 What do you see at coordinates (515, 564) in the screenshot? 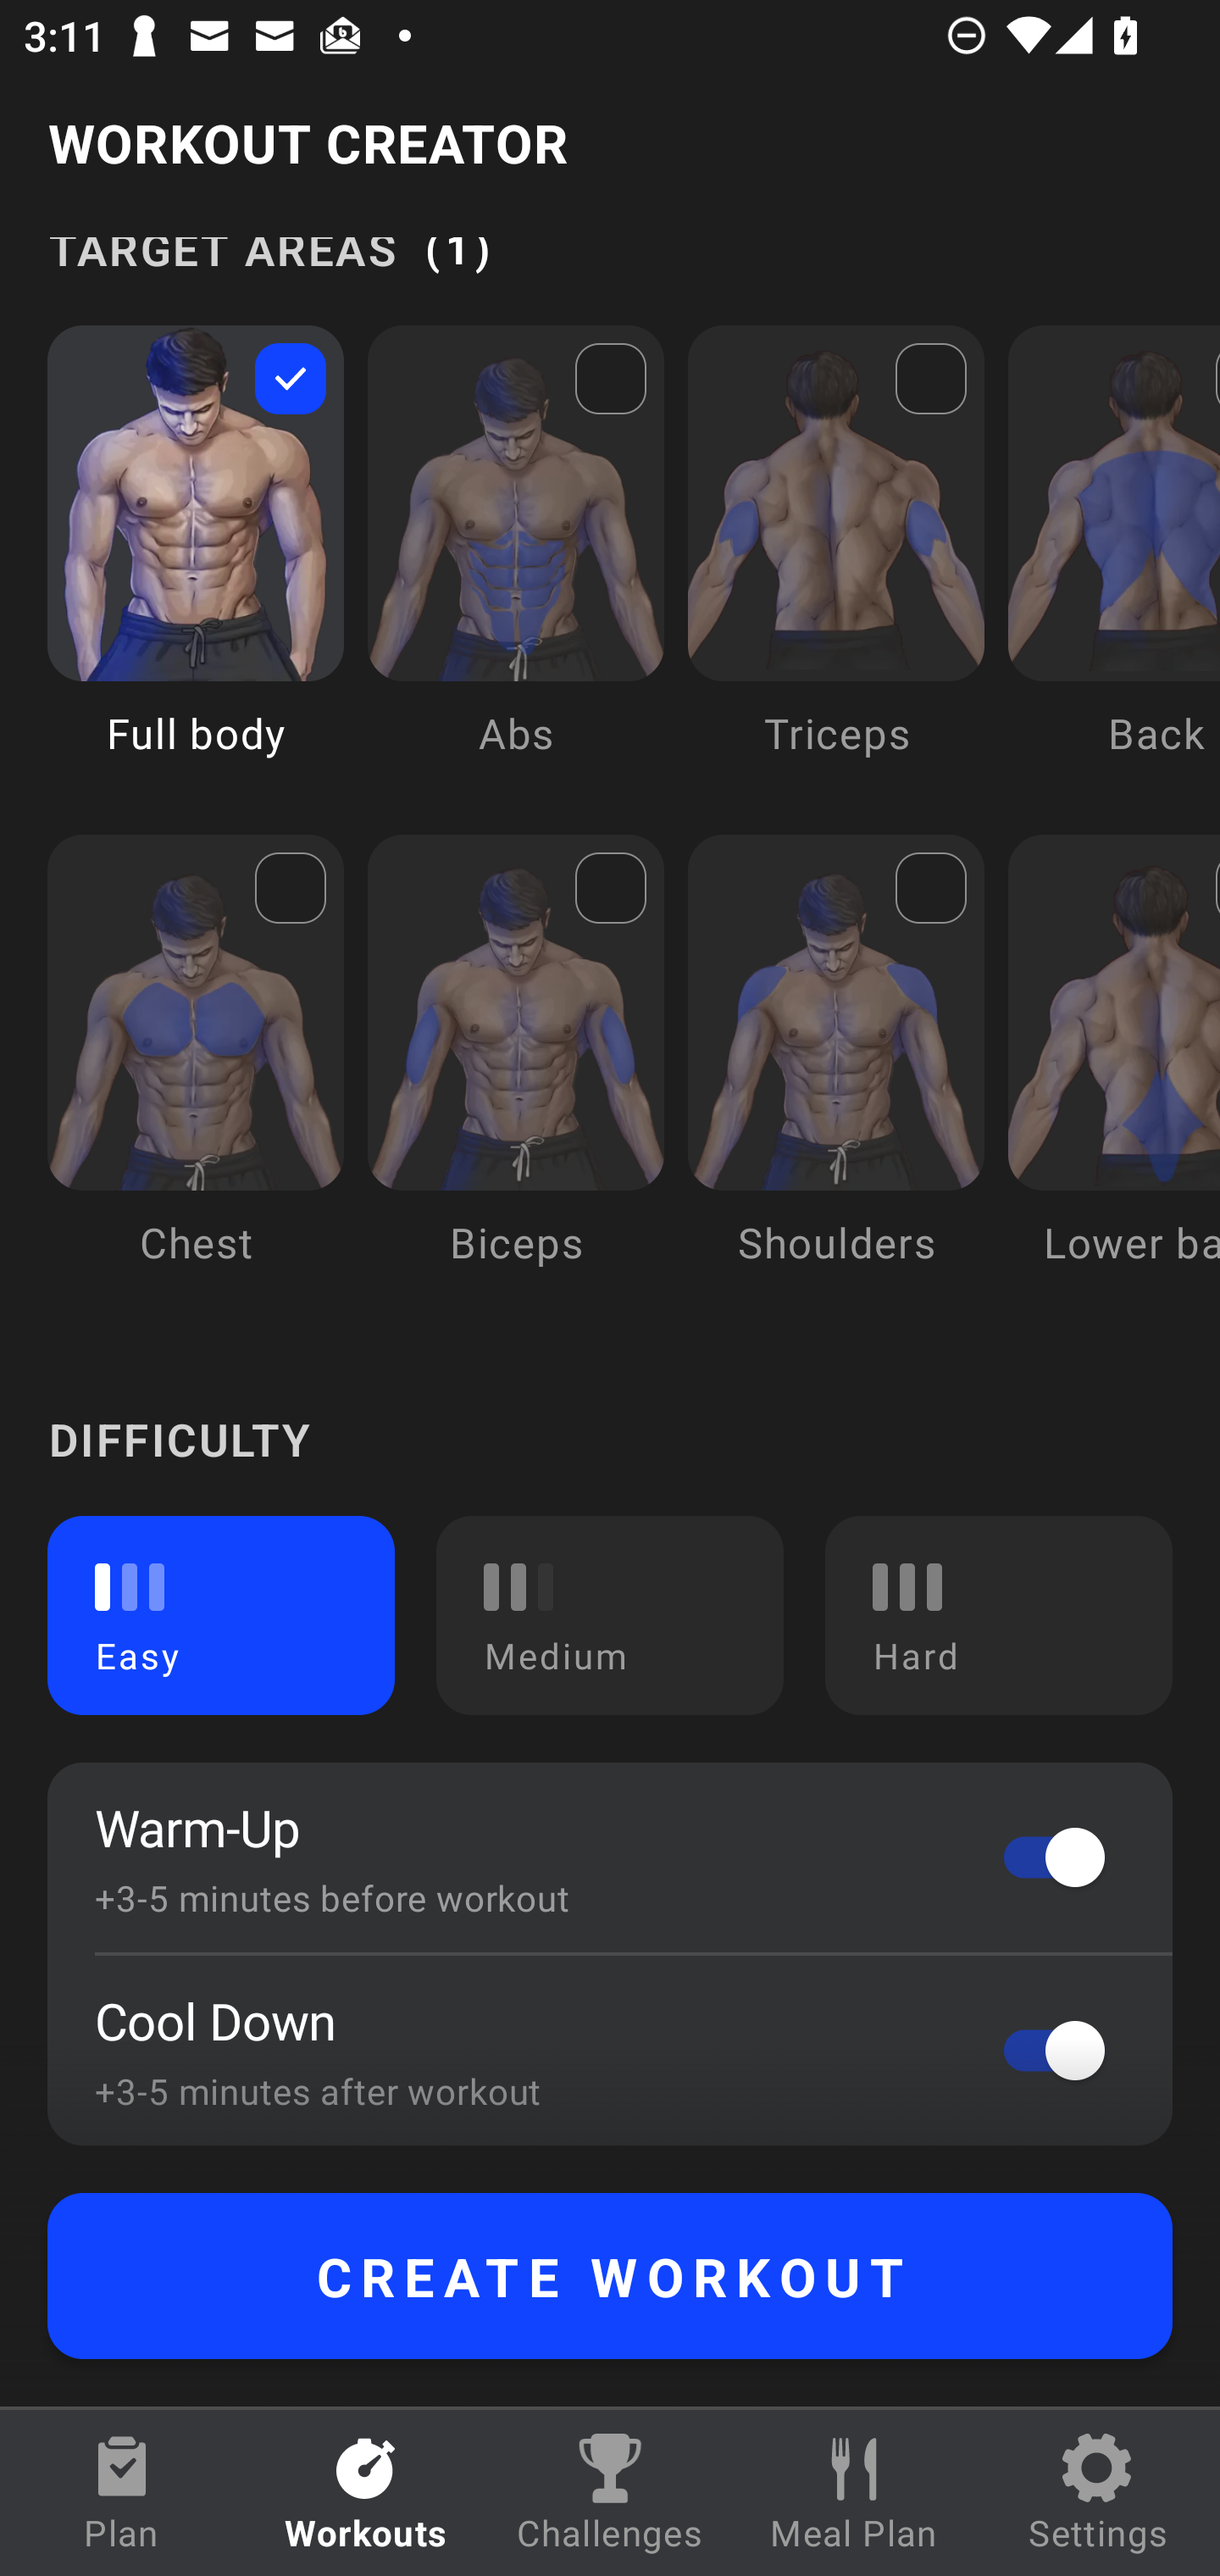
I see `Abs` at bounding box center [515, 564].